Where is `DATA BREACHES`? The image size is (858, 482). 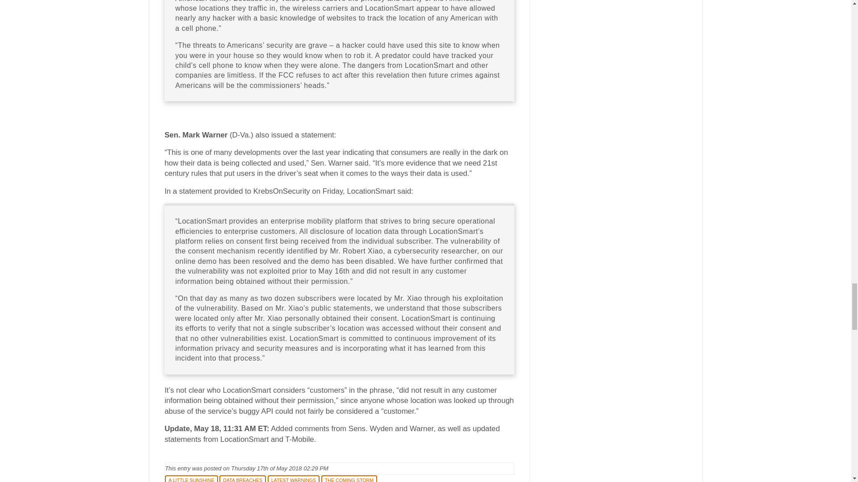
DATA BREACHES is located at coordinates (243, 478).